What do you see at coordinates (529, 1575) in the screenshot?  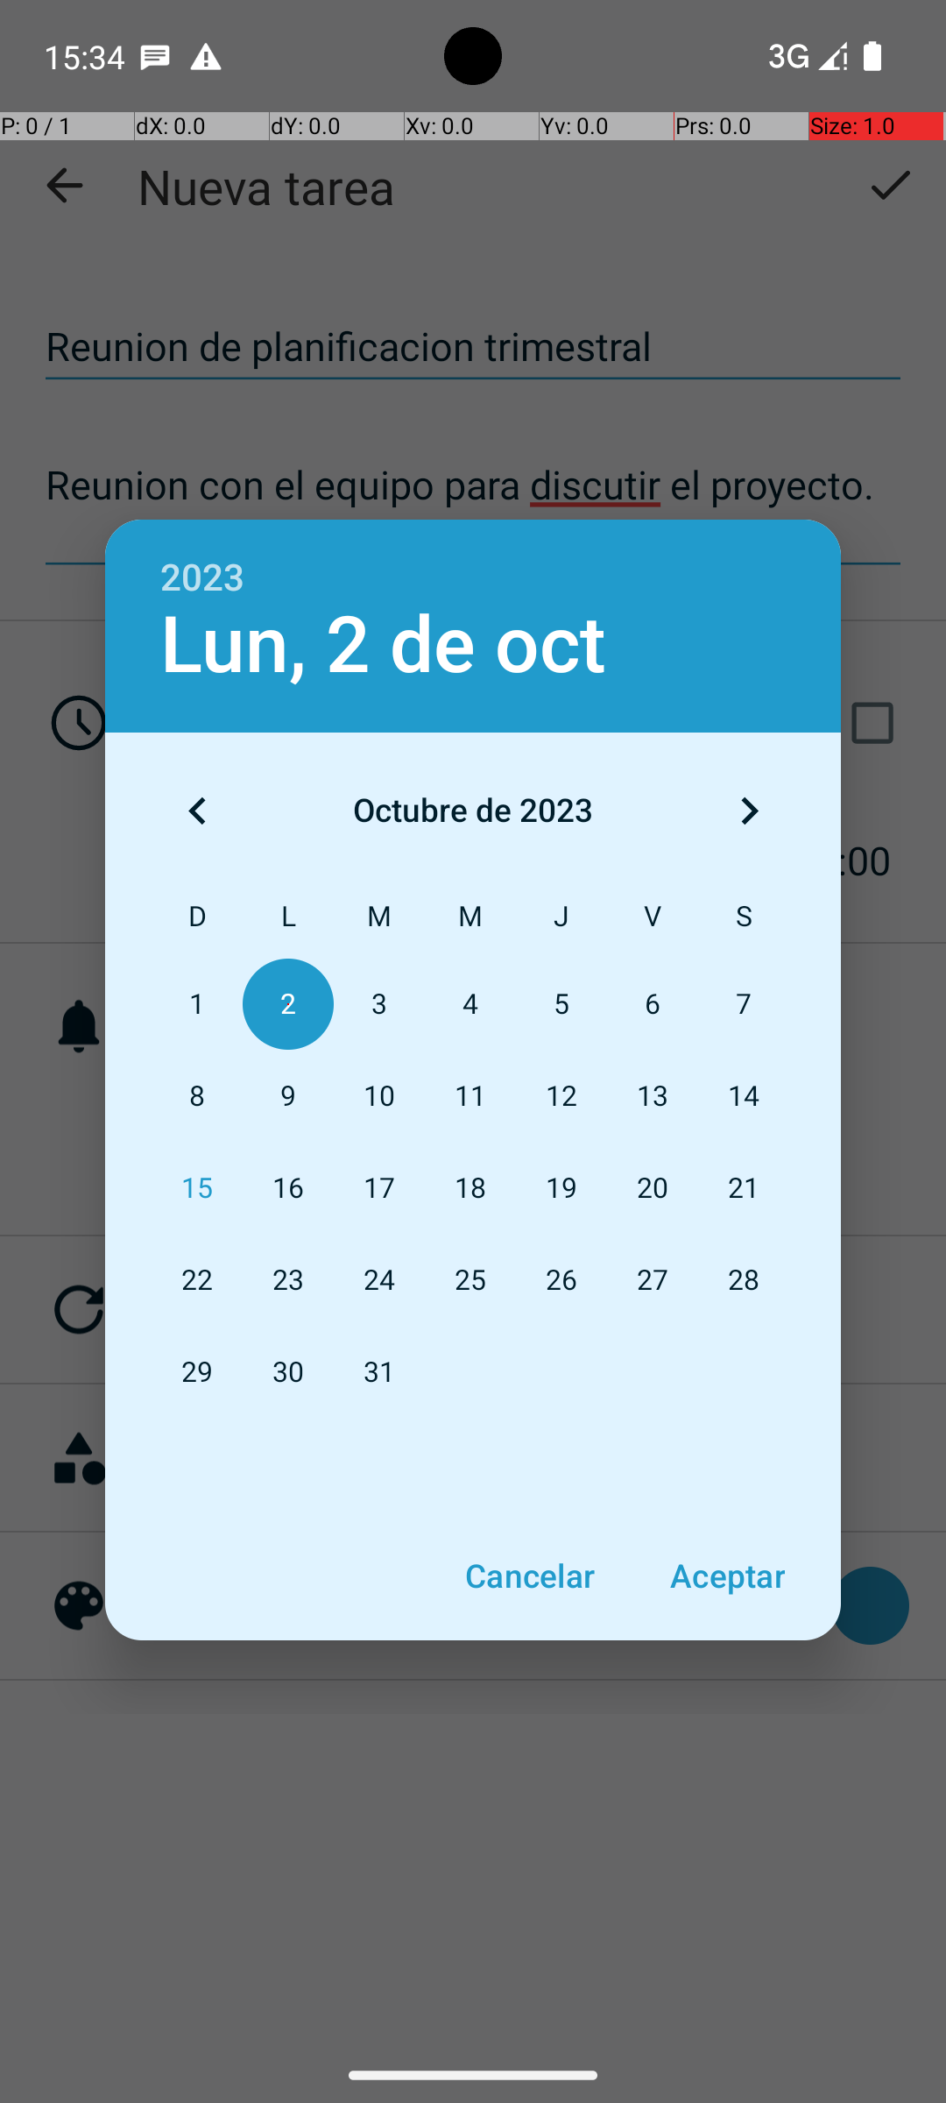 I see `Cancelar` at bounding box center [529, 1575].